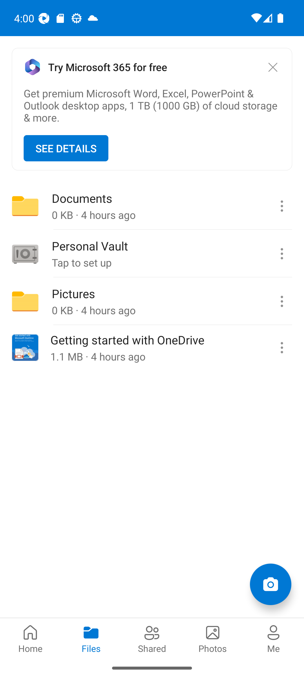  I want to click on Personal Vault commands, so click(281, 254).